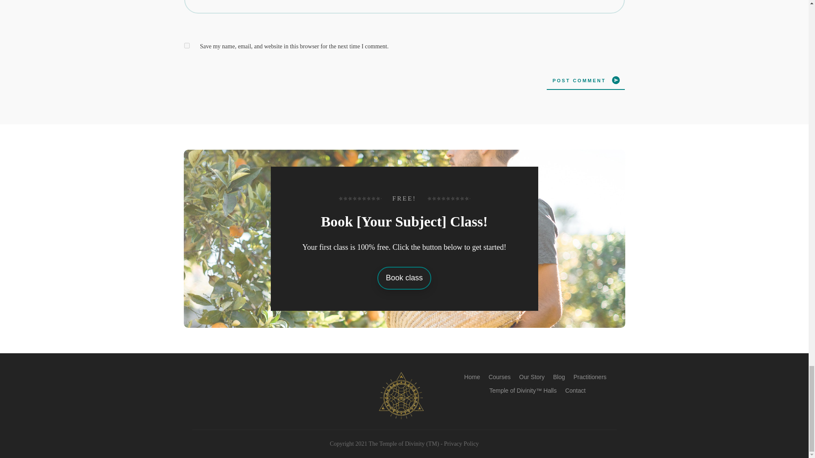  What do you see at coordinates (187, 46) in the screenshot?
I see `yes` at bounding box center [187, 46].